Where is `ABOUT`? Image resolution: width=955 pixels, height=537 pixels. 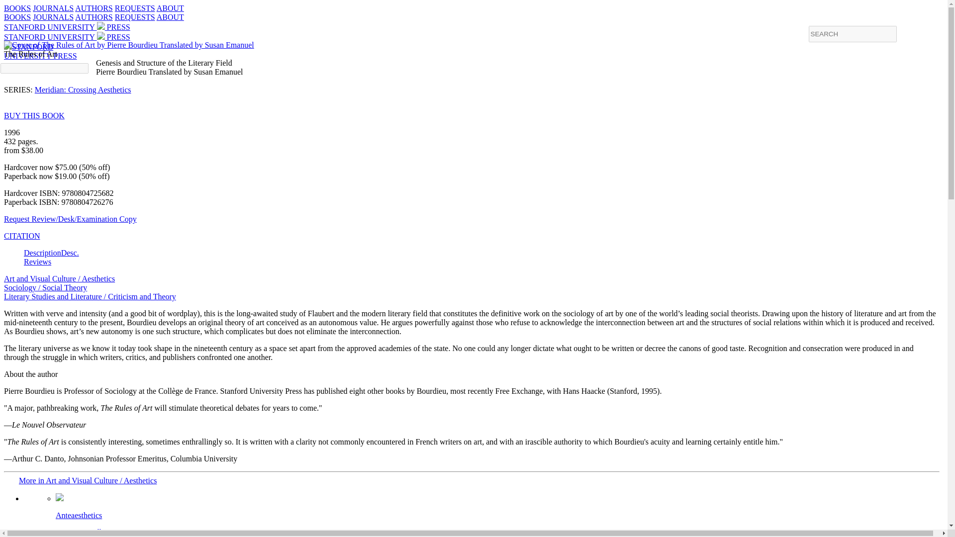 ABOUT is located at coordinates (40, 51).